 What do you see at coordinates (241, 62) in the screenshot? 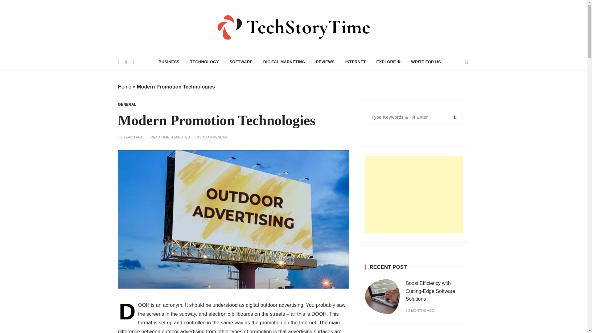
I see `SOFTWARE` at bounding box center [241, 62].